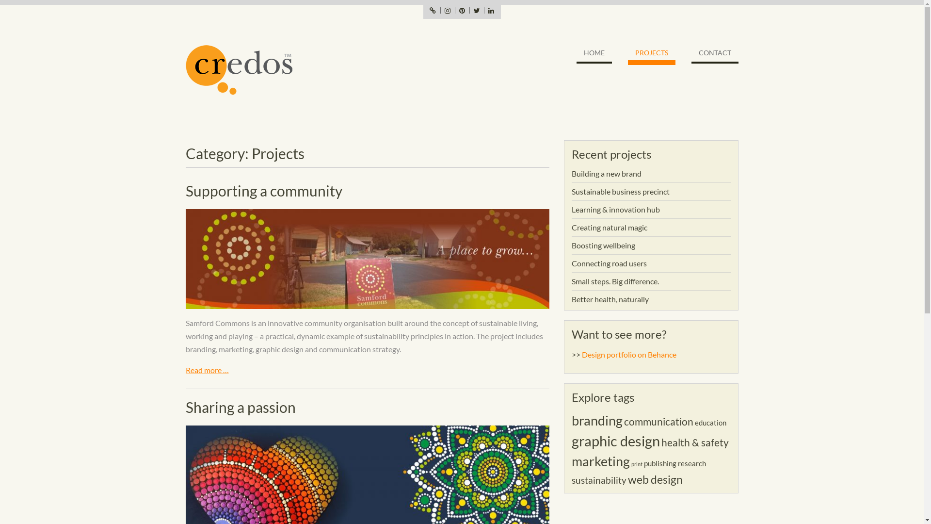 Image resolution: width=931 pixels, height=524 pixels. I want to click on Supporting a community, so click(264, 191).